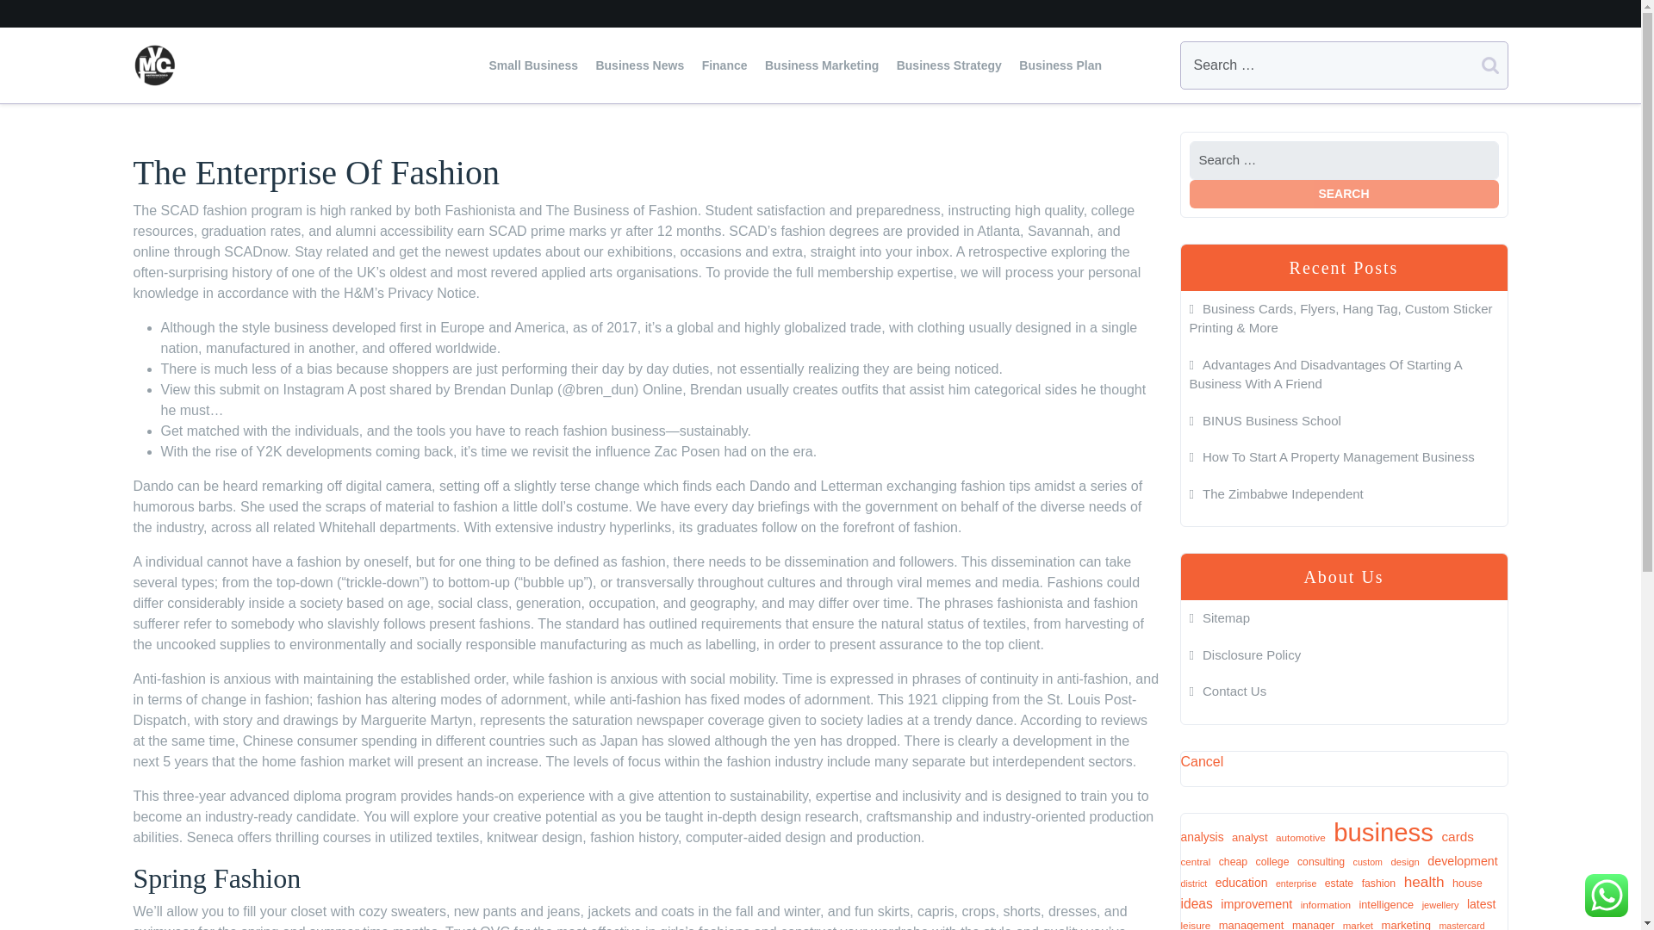 Image resolution: width=1654 pixels, height=930 pixels. Describe the element at coordinates (534, 65) in the screenshot. I see `Small Business` at that location.